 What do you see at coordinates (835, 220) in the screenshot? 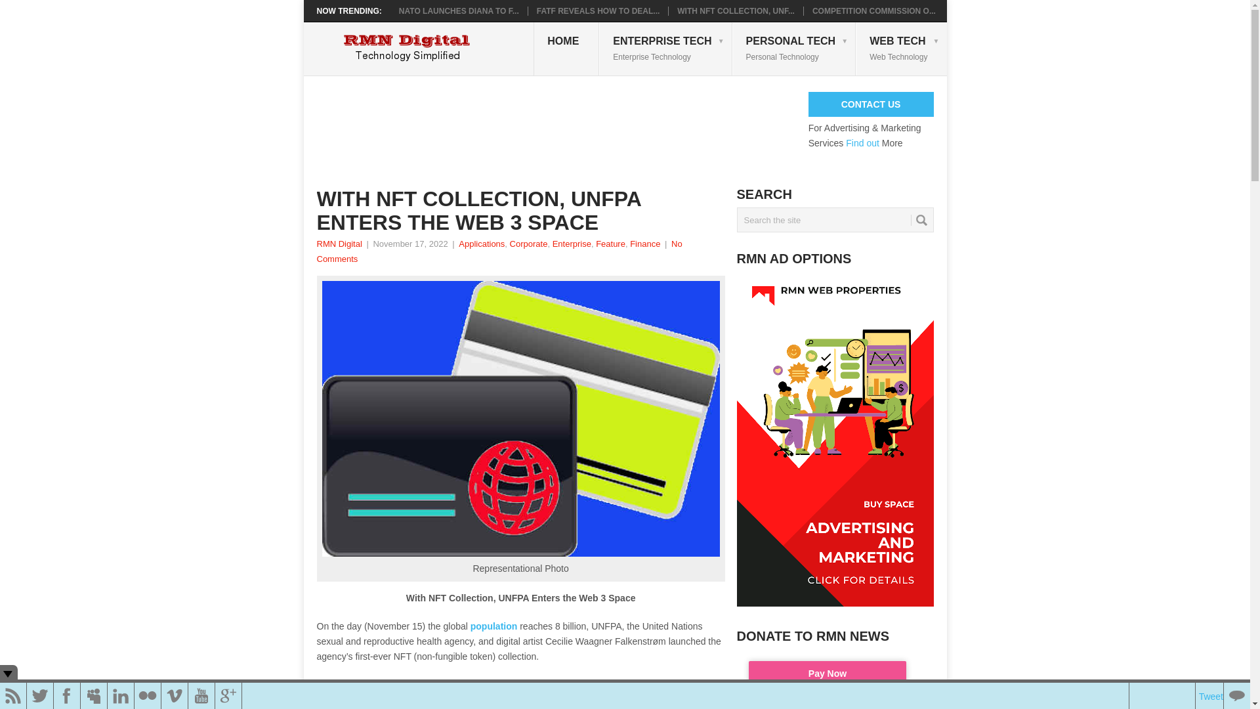
I see `Search the site` at bounding box center [835, 220].